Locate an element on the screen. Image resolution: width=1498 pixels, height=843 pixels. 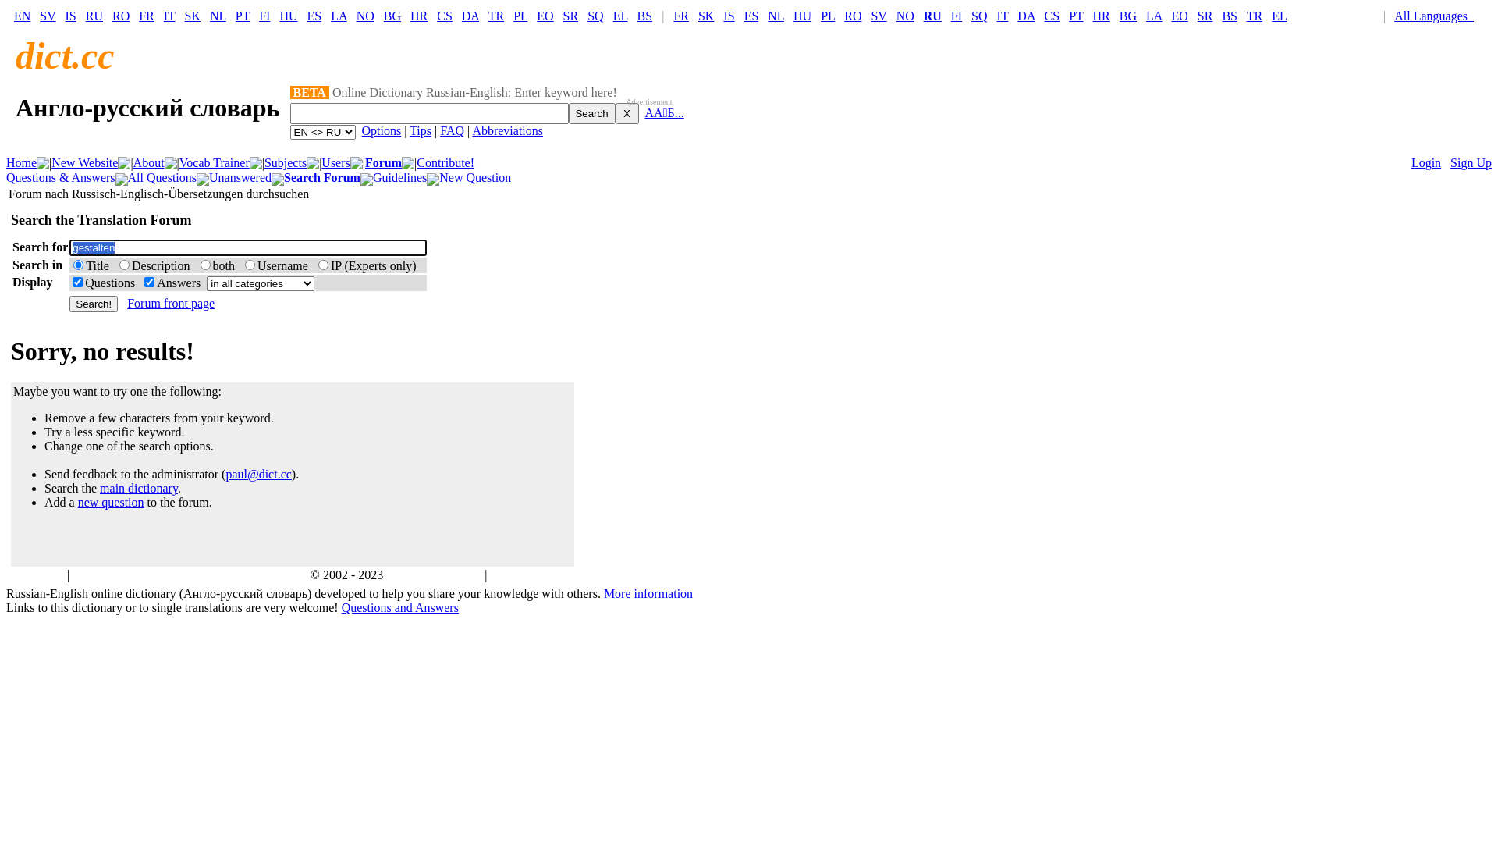
CS is located at coordinates (1053, 16).